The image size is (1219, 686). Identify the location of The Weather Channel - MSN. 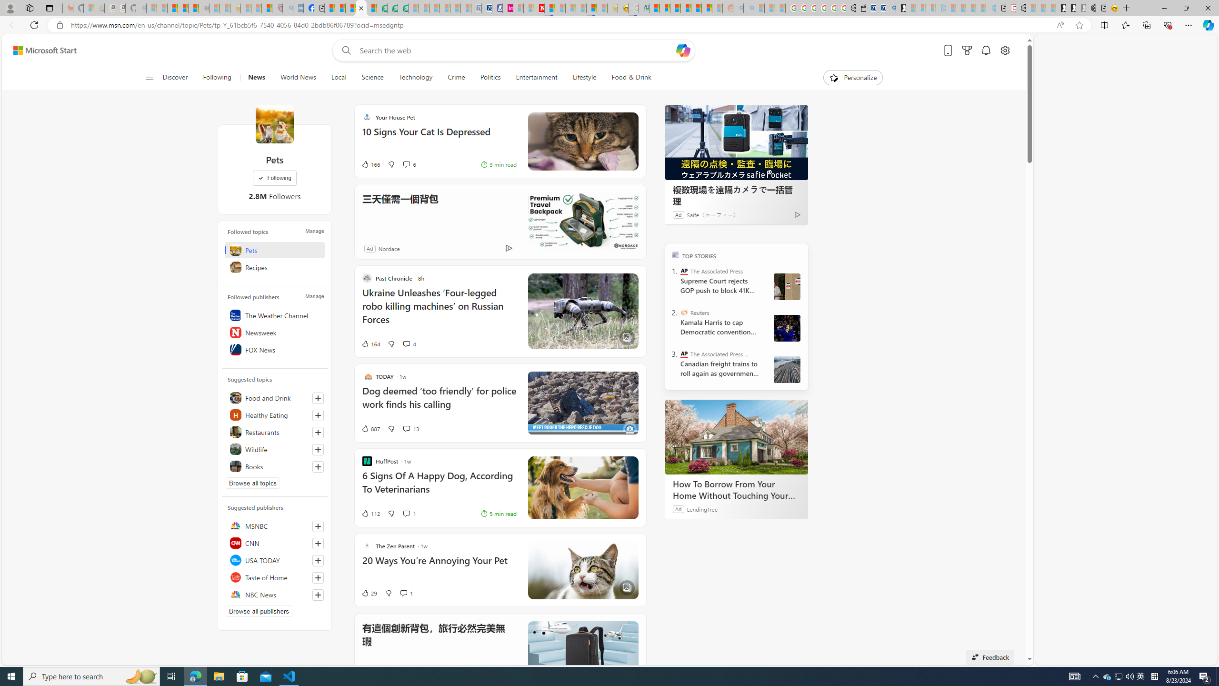
(172, 8).